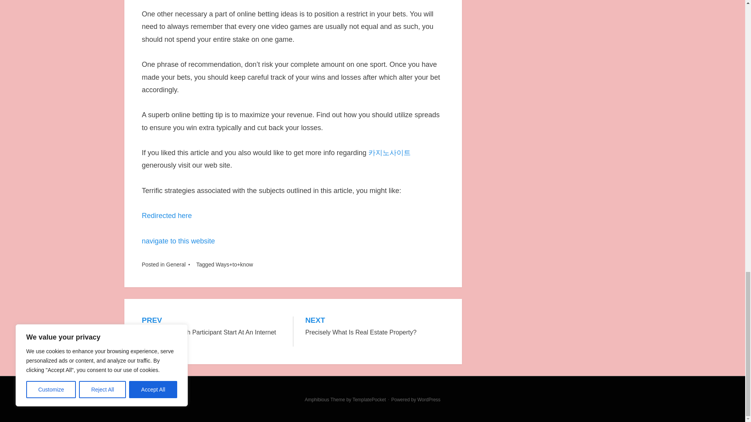  I want to click on General, so click(176, 264).